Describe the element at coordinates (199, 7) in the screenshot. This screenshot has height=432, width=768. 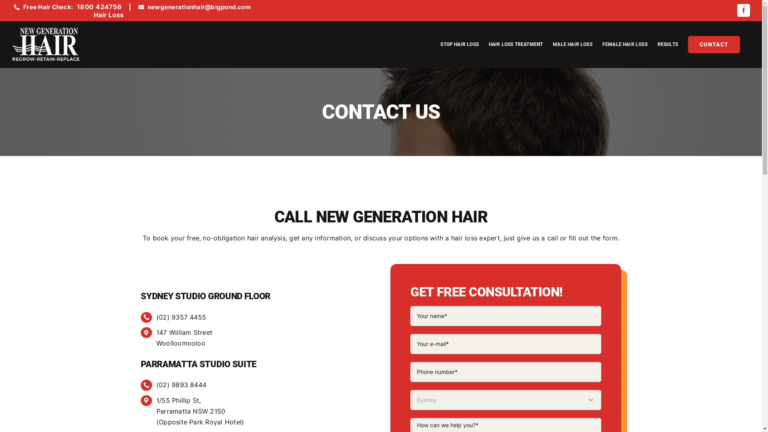
I see `newgenerationhair@bigpond.com` at that location.